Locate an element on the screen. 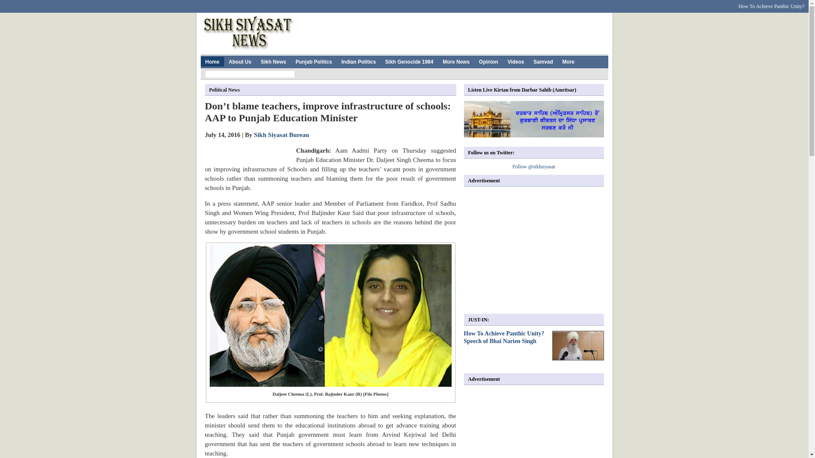 The height and width of the screenshot is (458, 815). Posts by Sikh Siyasat Bureau is located at coordinates (281, 135).